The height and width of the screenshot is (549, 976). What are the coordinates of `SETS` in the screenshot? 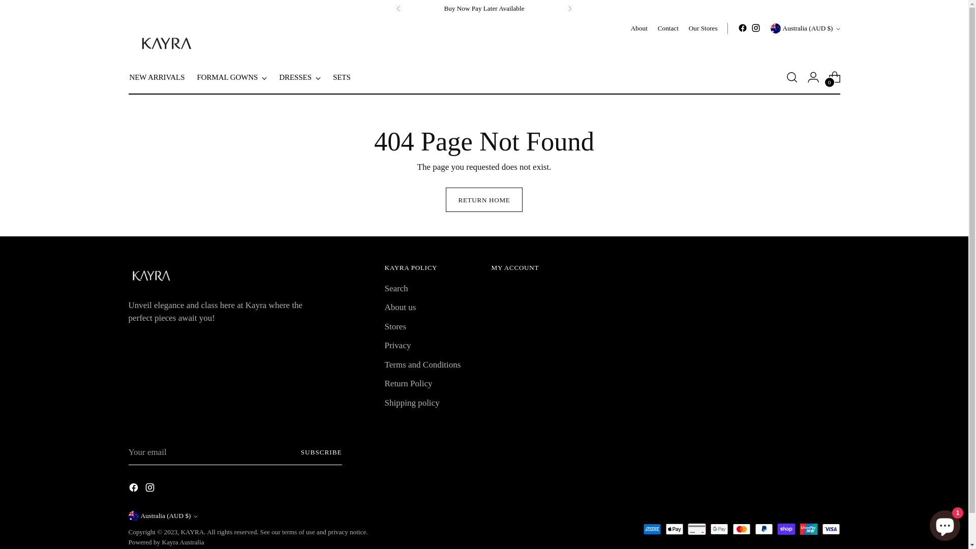 It's located at (342, 77).